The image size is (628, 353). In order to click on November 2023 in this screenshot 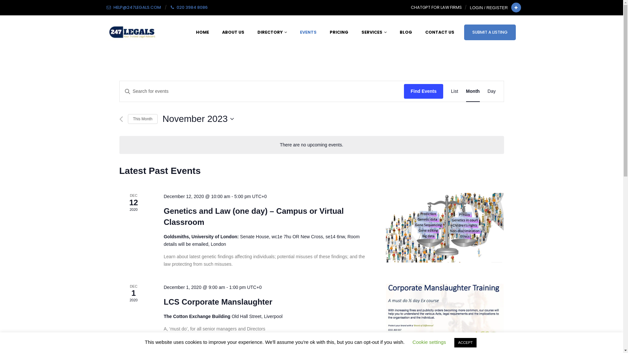, I will do `click(198, 119)`.